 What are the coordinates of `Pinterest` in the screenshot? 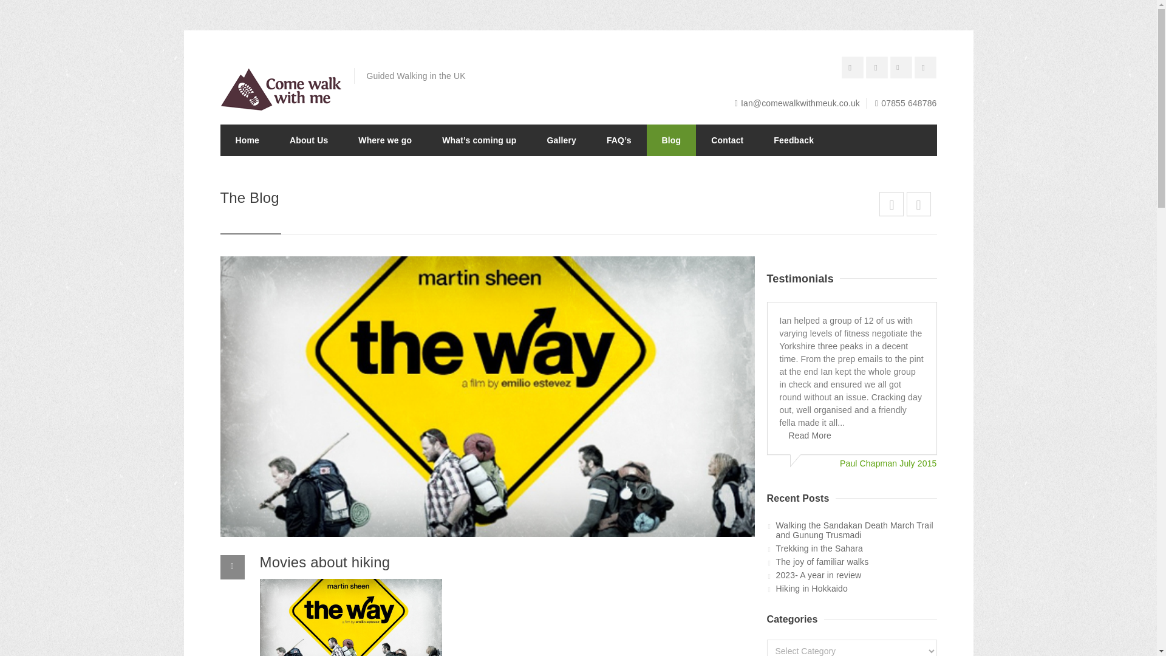 It's located at (854, 69).